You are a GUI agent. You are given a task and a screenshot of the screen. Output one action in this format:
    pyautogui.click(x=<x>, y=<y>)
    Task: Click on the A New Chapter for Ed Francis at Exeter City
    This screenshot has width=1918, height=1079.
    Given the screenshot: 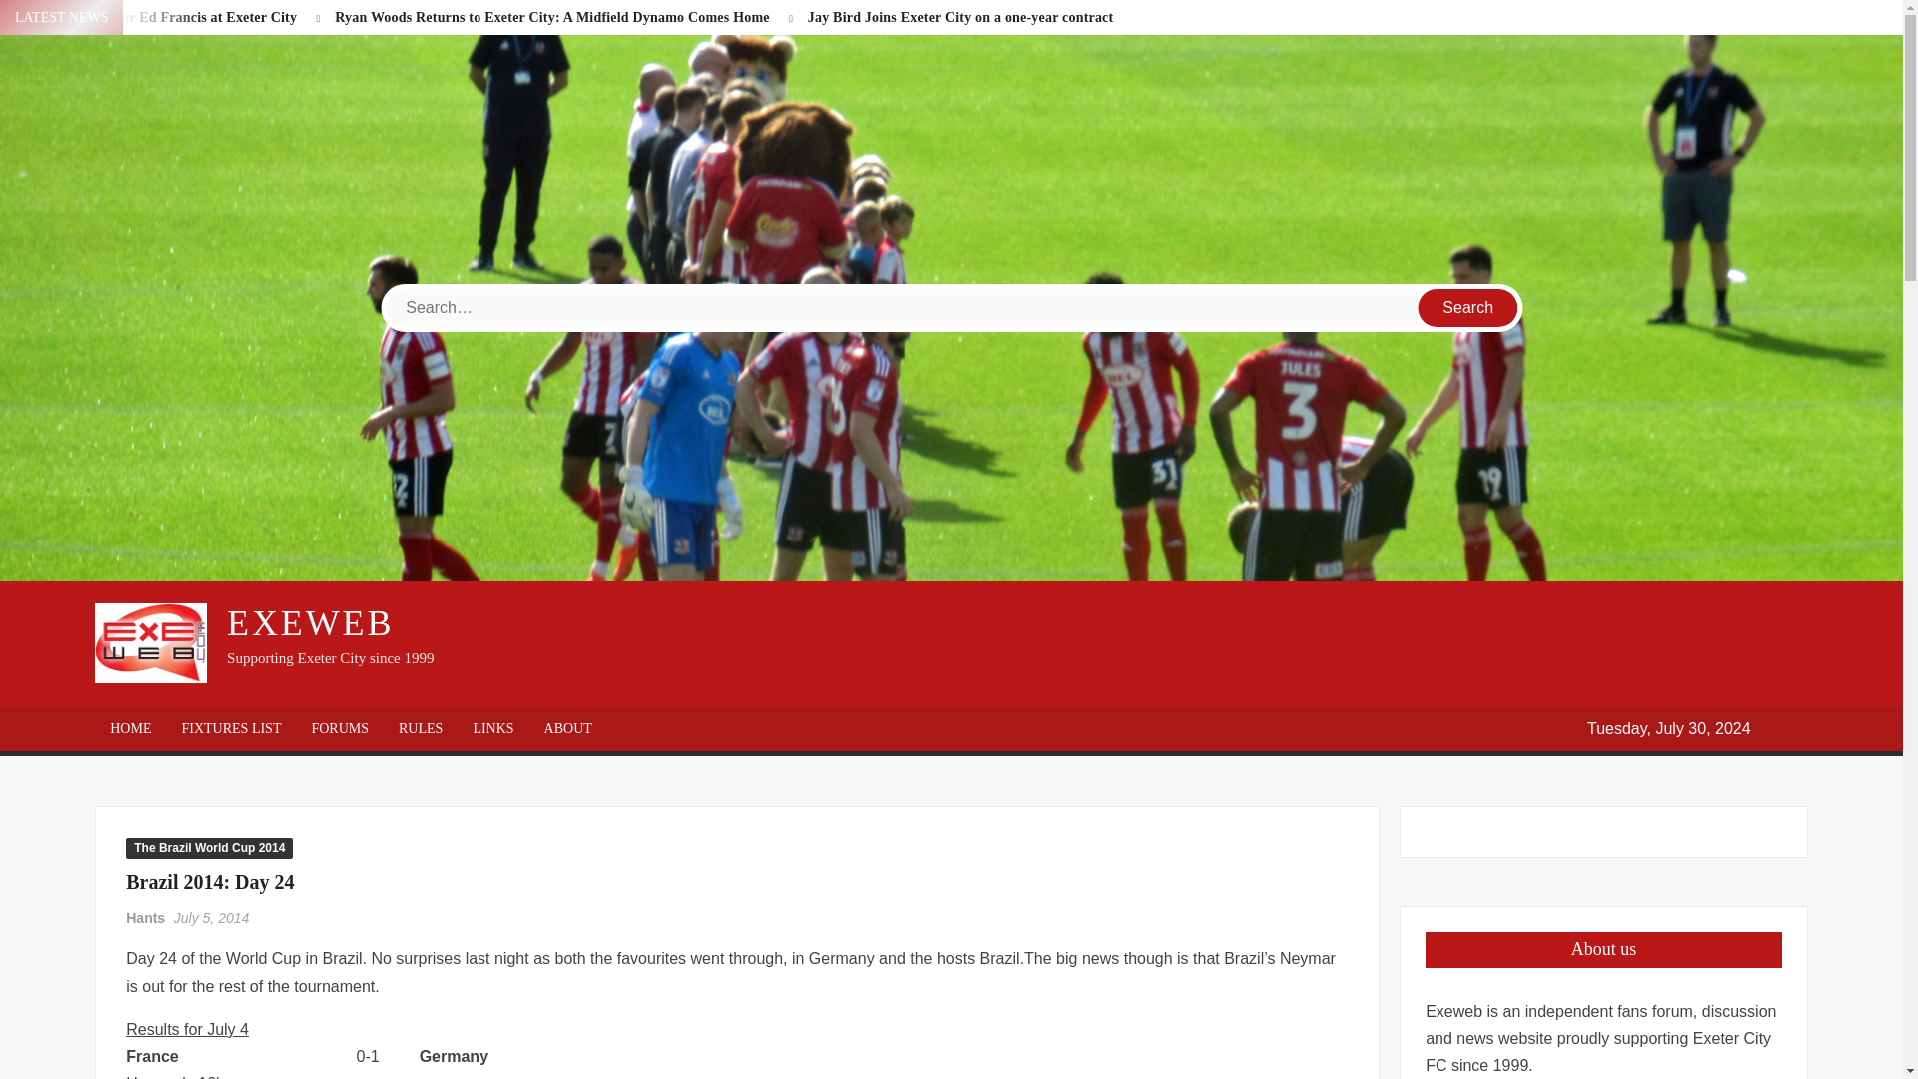 What is the action you would take?
    pyautogui.click(x=158, y=16)
    